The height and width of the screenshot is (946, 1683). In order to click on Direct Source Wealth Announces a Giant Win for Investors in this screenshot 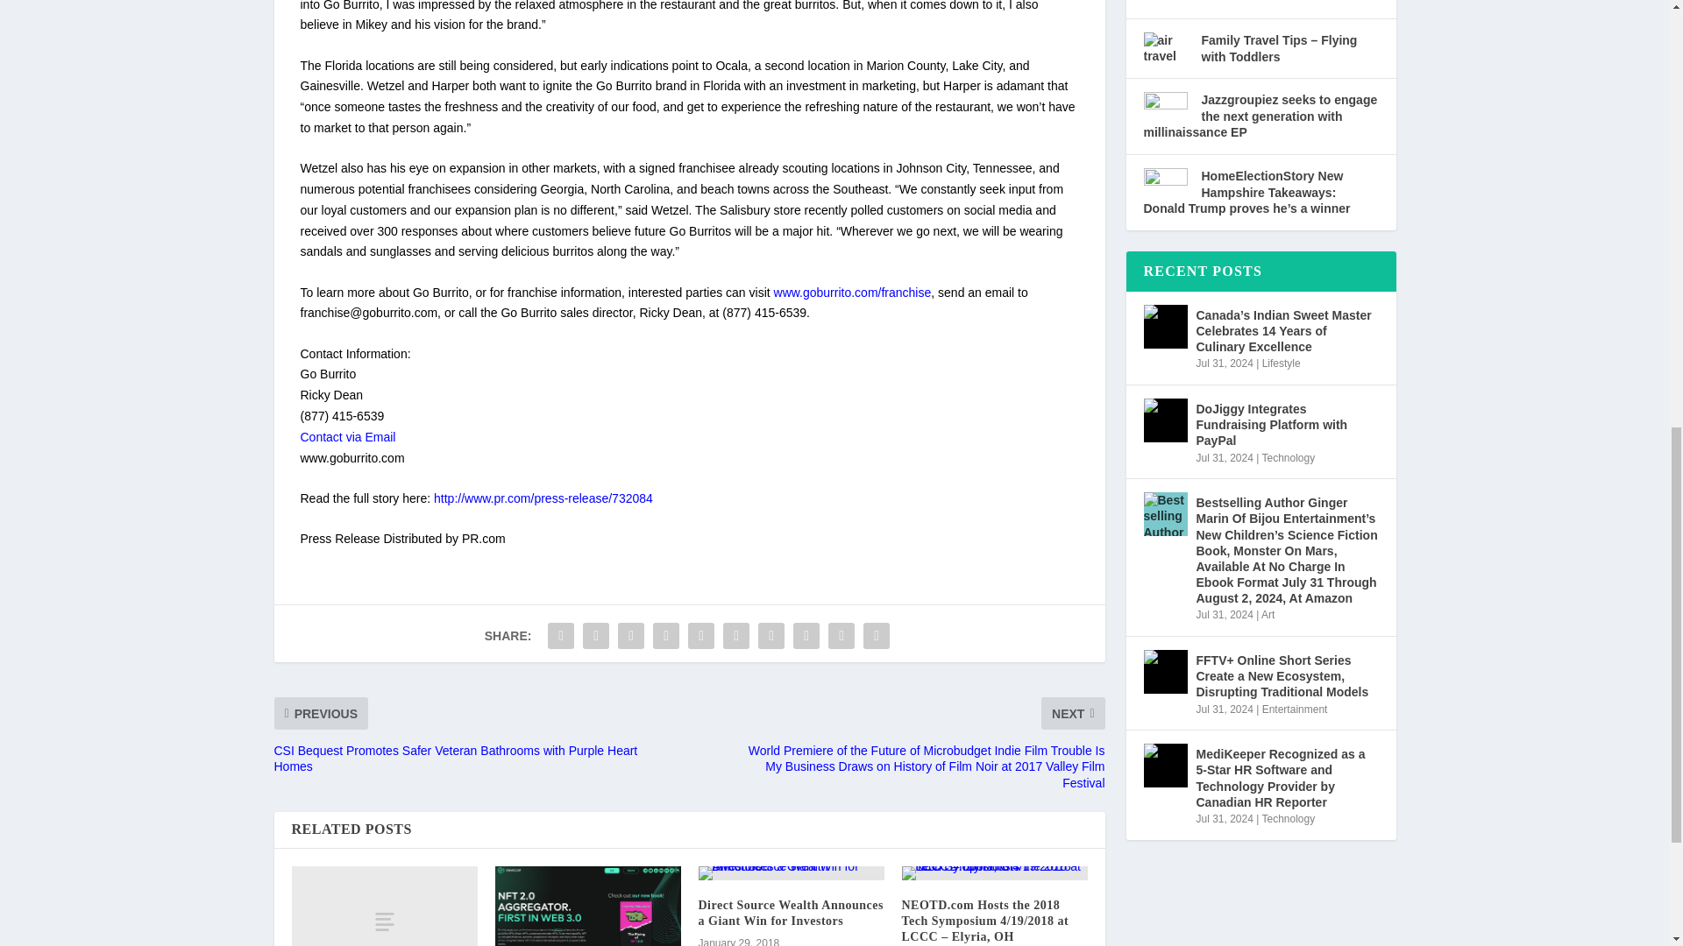, I will do `click(790, 913)`.